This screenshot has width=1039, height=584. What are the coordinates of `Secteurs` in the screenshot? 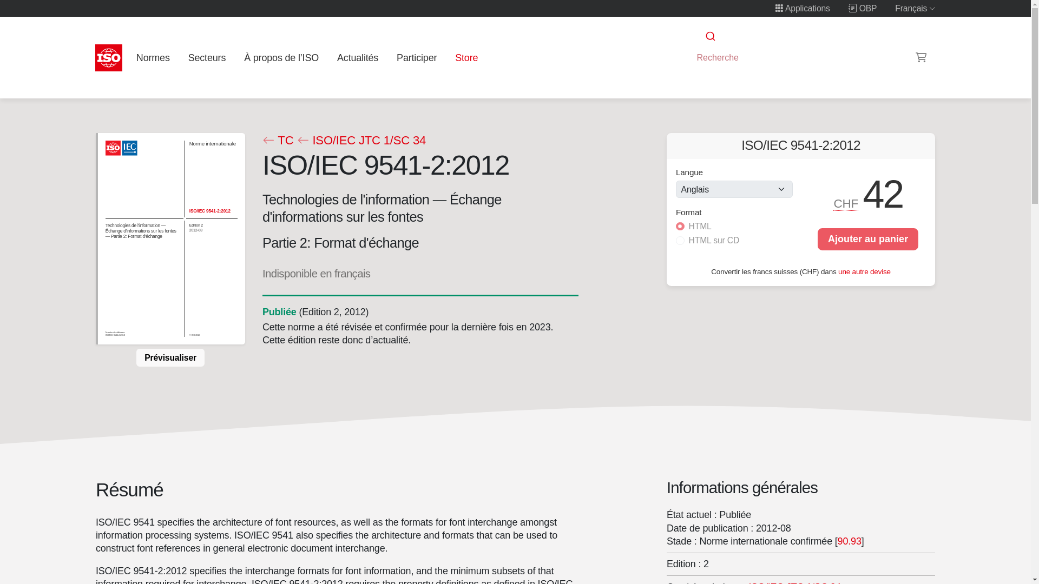 It's located at (207, 57).